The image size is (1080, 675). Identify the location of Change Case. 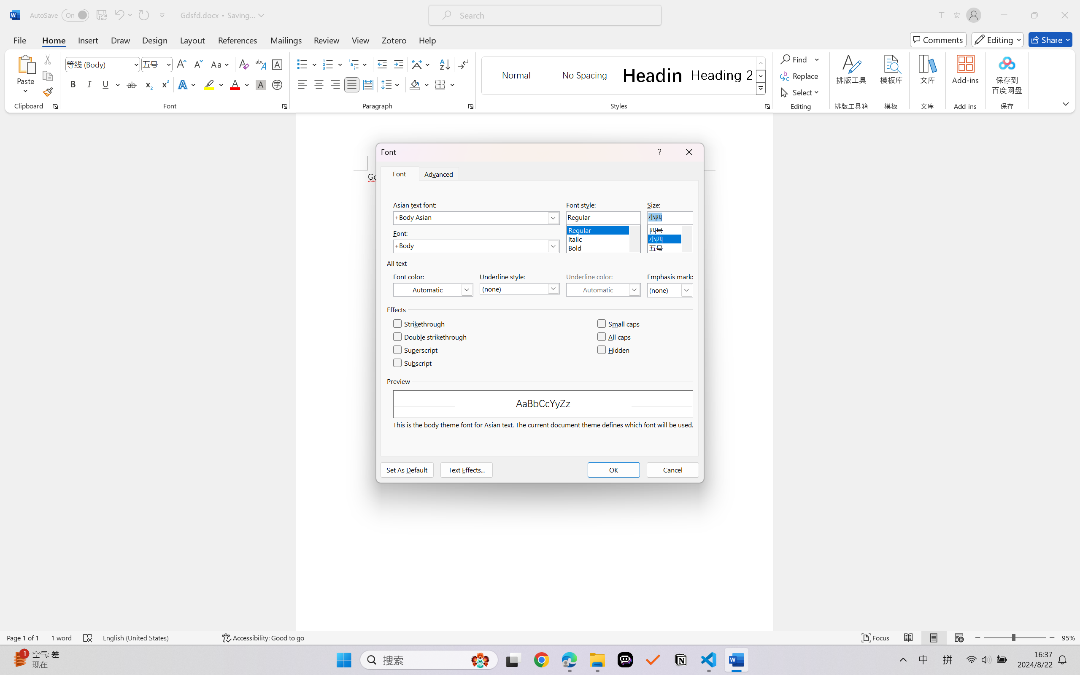
(221, 64).